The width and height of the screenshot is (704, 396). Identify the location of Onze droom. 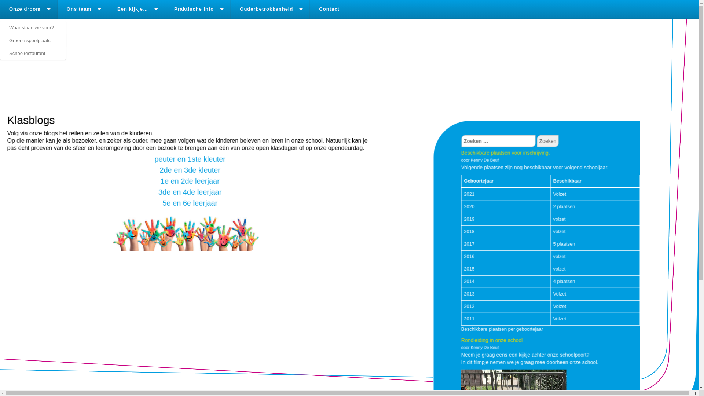
(29, 10).